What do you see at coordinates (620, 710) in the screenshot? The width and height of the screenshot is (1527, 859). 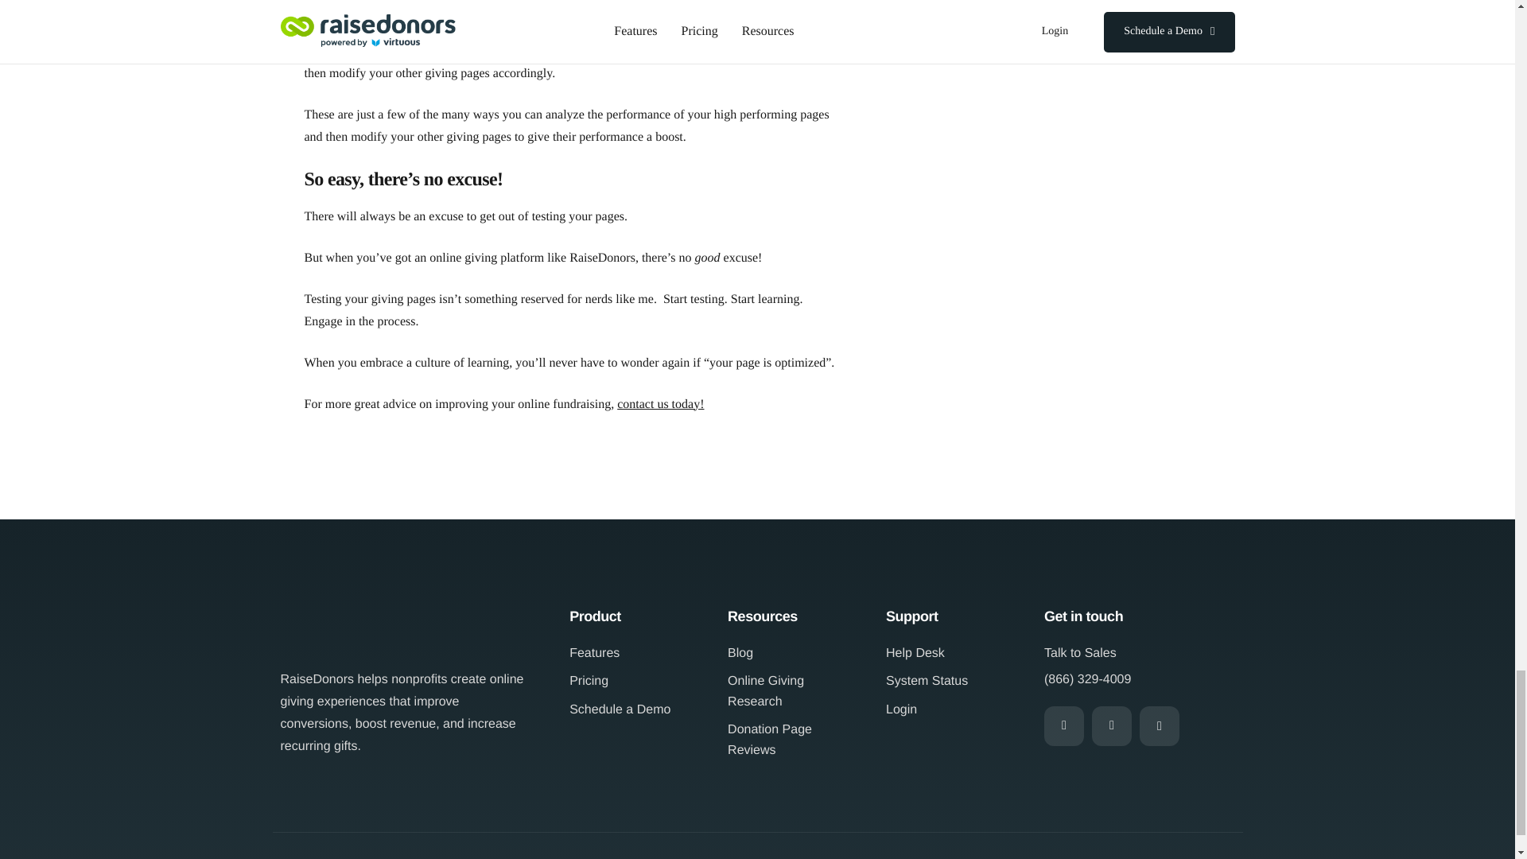 I see `Schedule a Demo` at bounding box center [620, 710].